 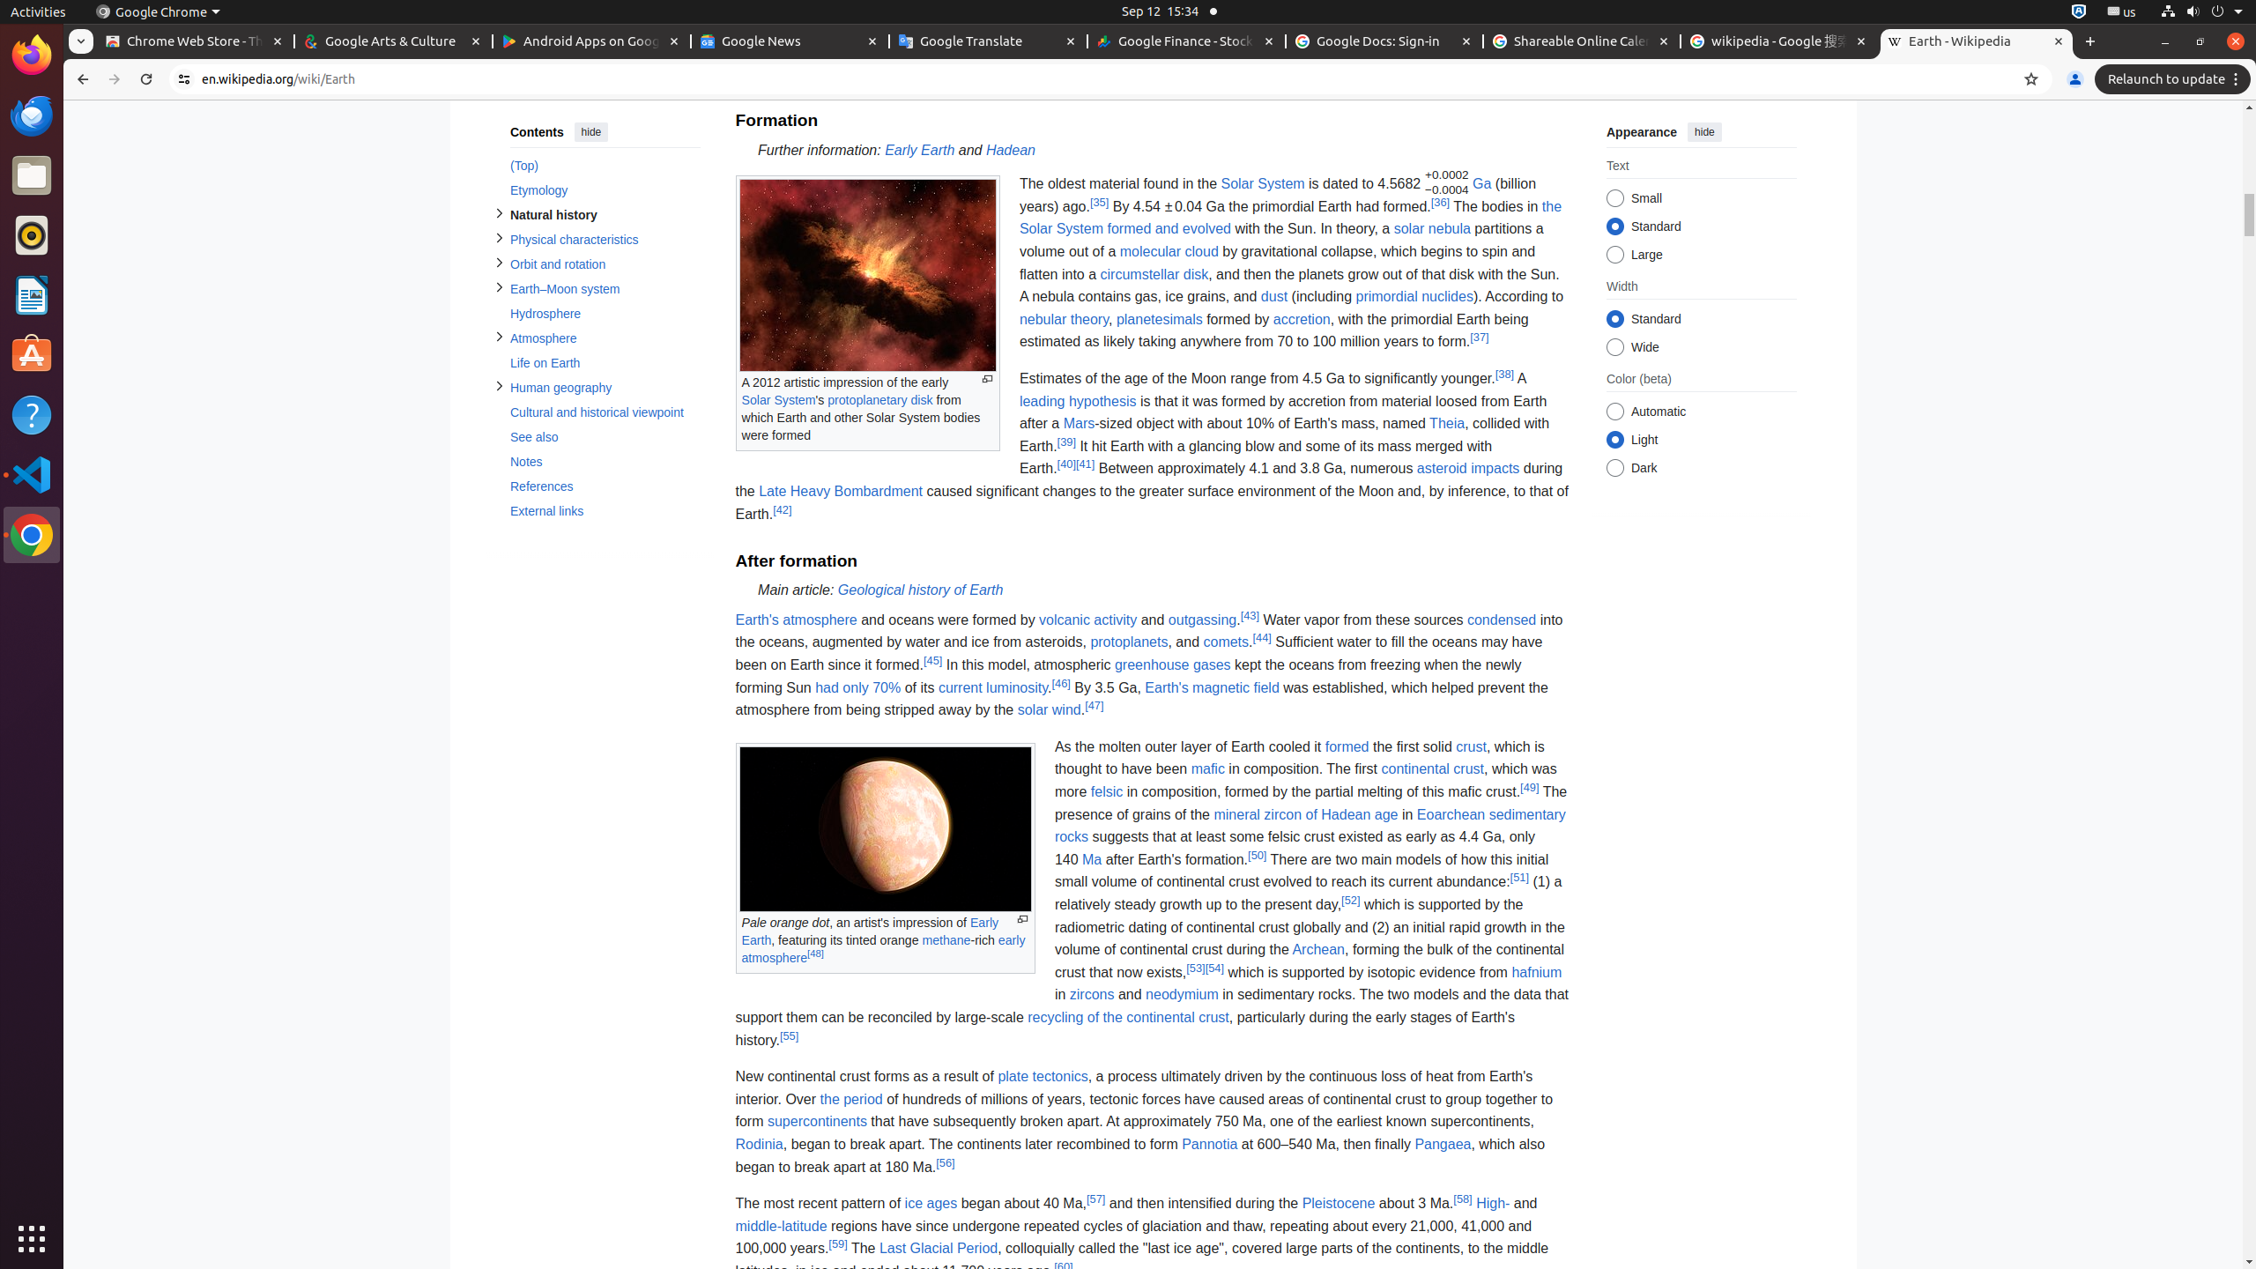 What do you see at coordinates (1505, 374) in the screenshot?
I see `[38]` at bounding box center [1505, 374].